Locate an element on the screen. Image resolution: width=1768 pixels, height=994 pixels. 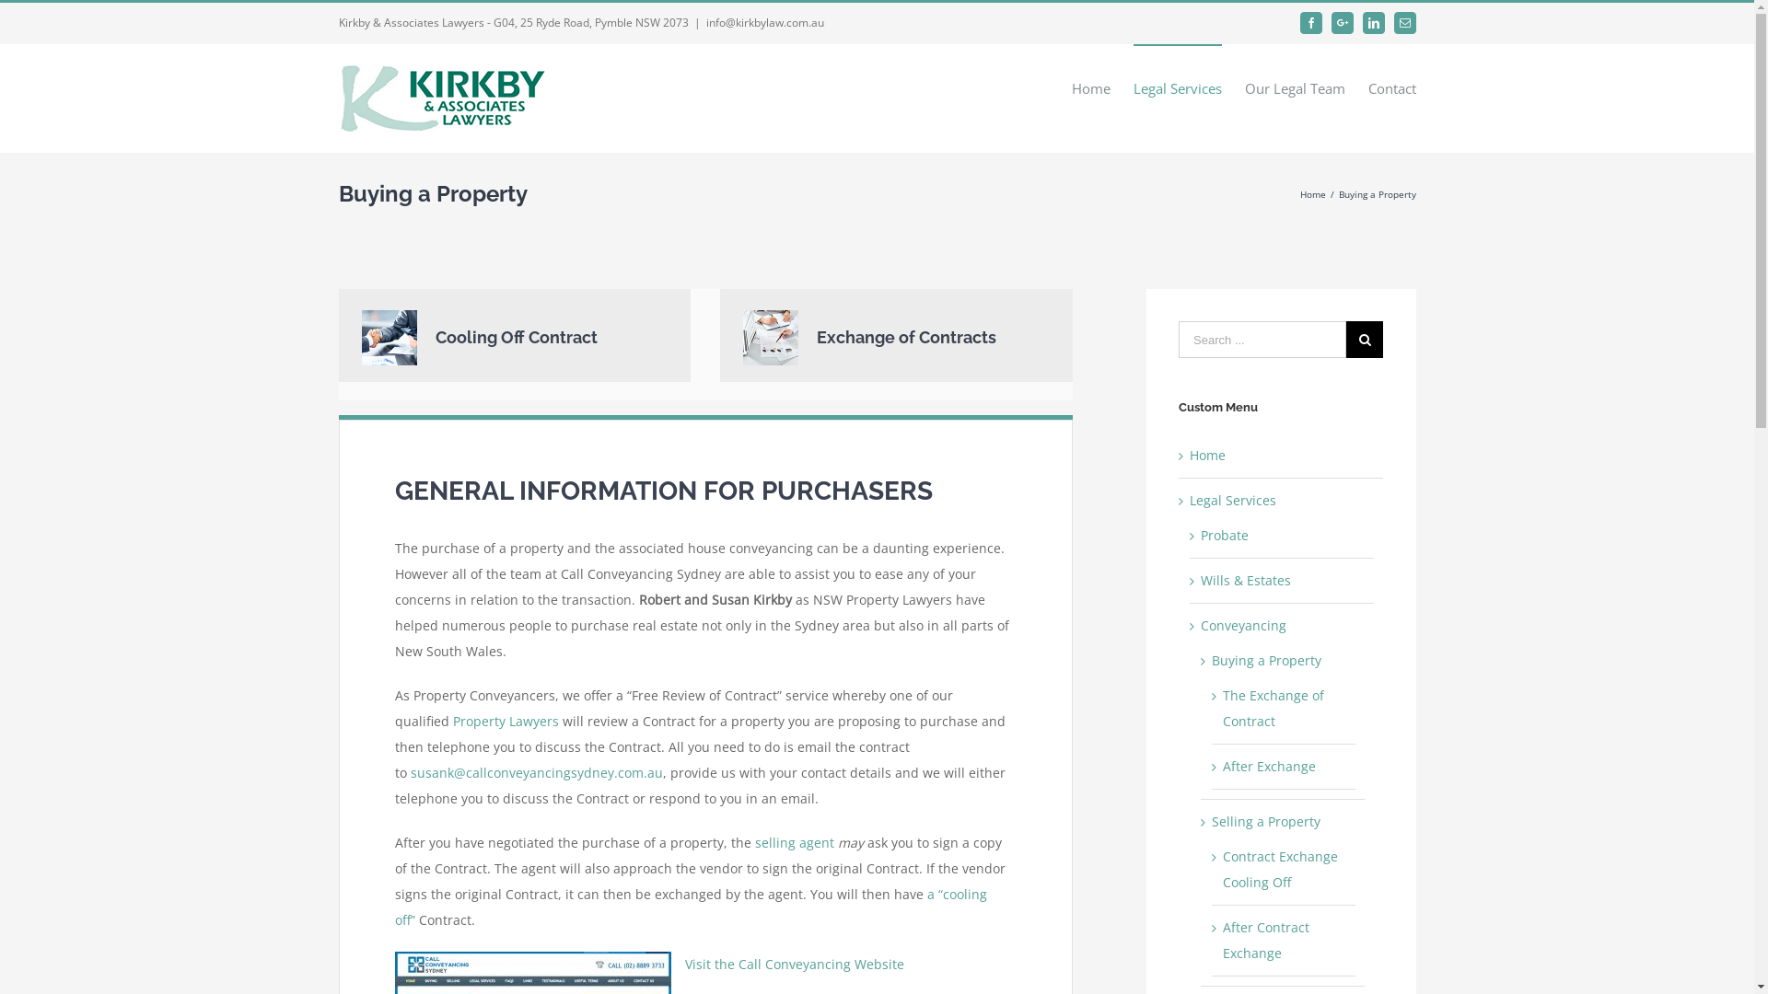
Our Legal Team is located at coordinates (1295, 88).